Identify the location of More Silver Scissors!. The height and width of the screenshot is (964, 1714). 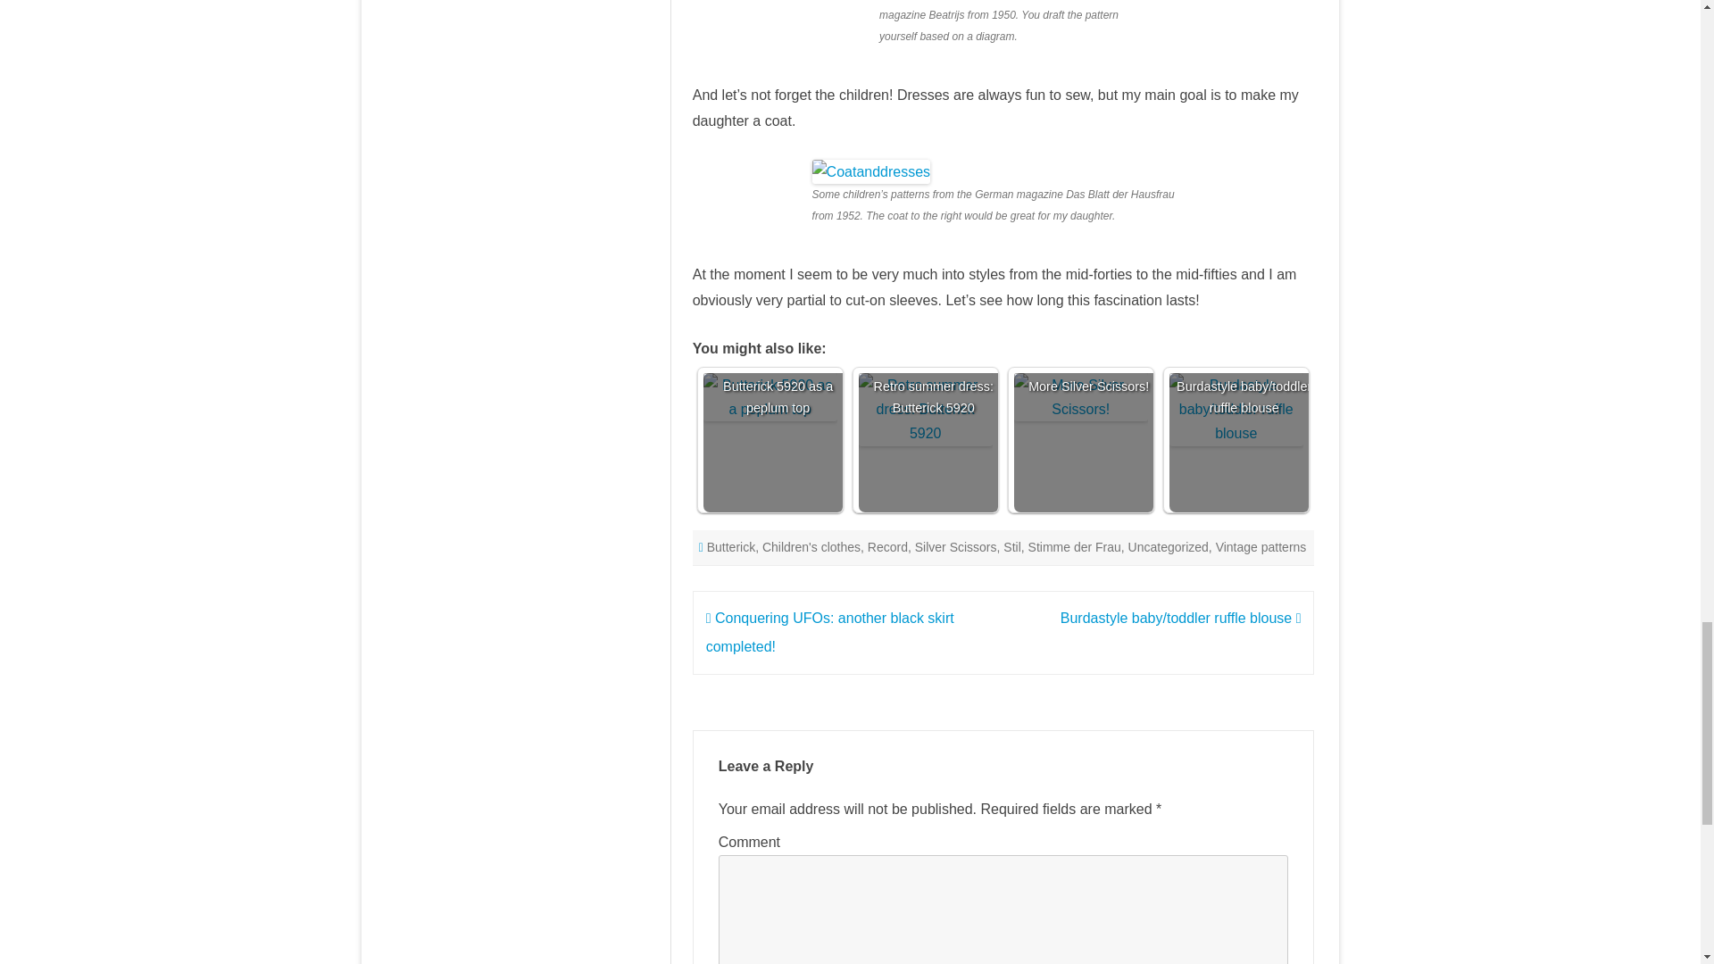
(1081, 397).